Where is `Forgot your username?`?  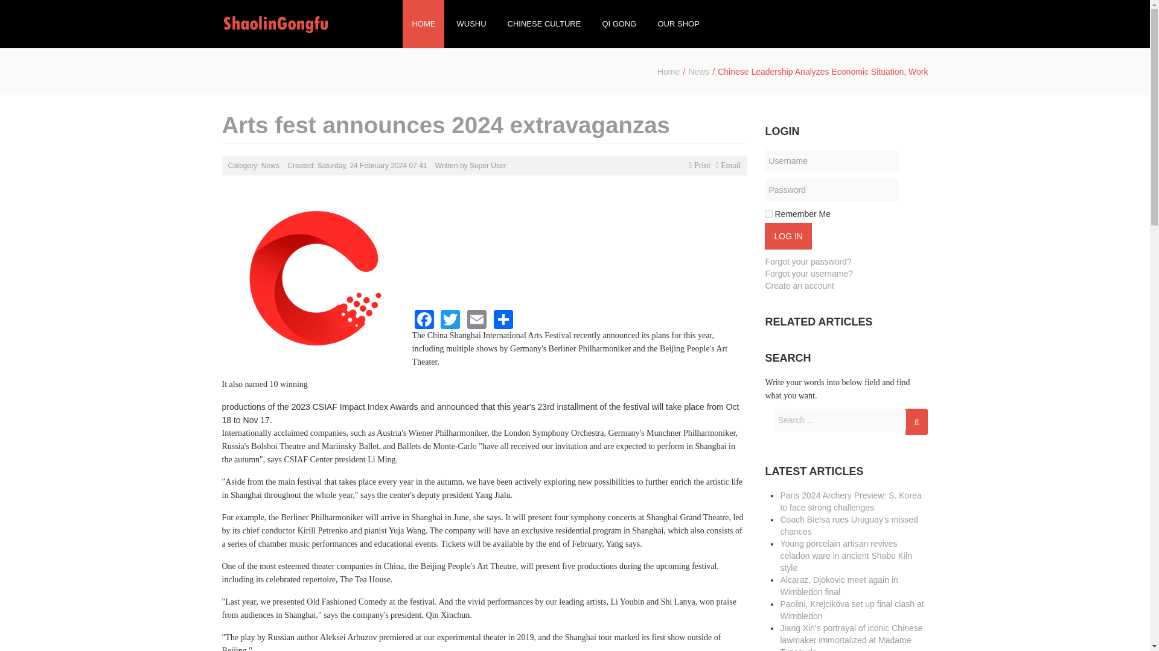
Forgot your username? is located at coordinates (809, 274).